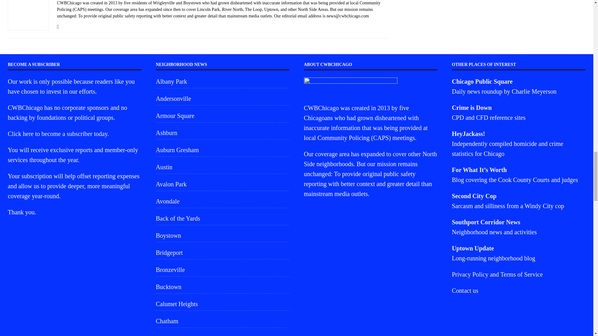 The height and width of the screenshot is (336, 598). I want to click on Back of the Yards, so click(222, 218).